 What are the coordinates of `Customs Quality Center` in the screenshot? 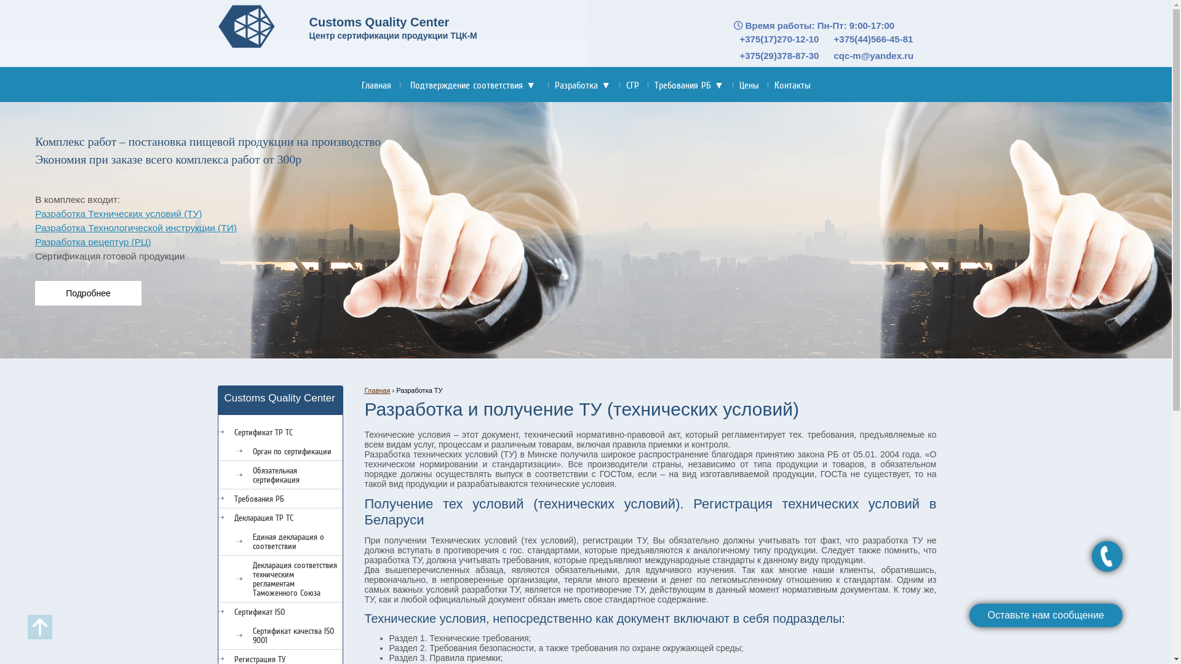 It's located at (246, 27).